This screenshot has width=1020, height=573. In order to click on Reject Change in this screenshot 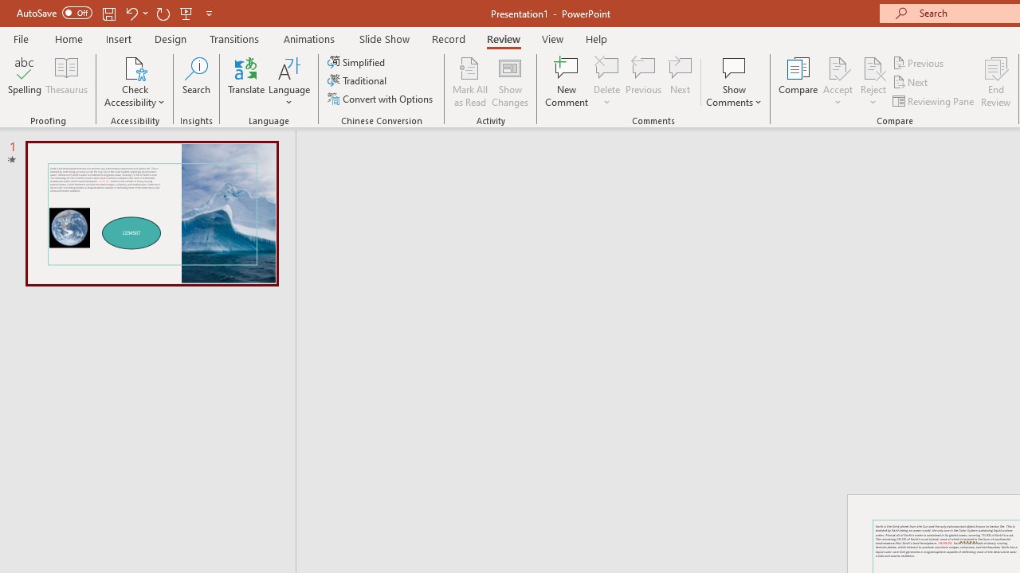, I will do `click(873, 67)`.